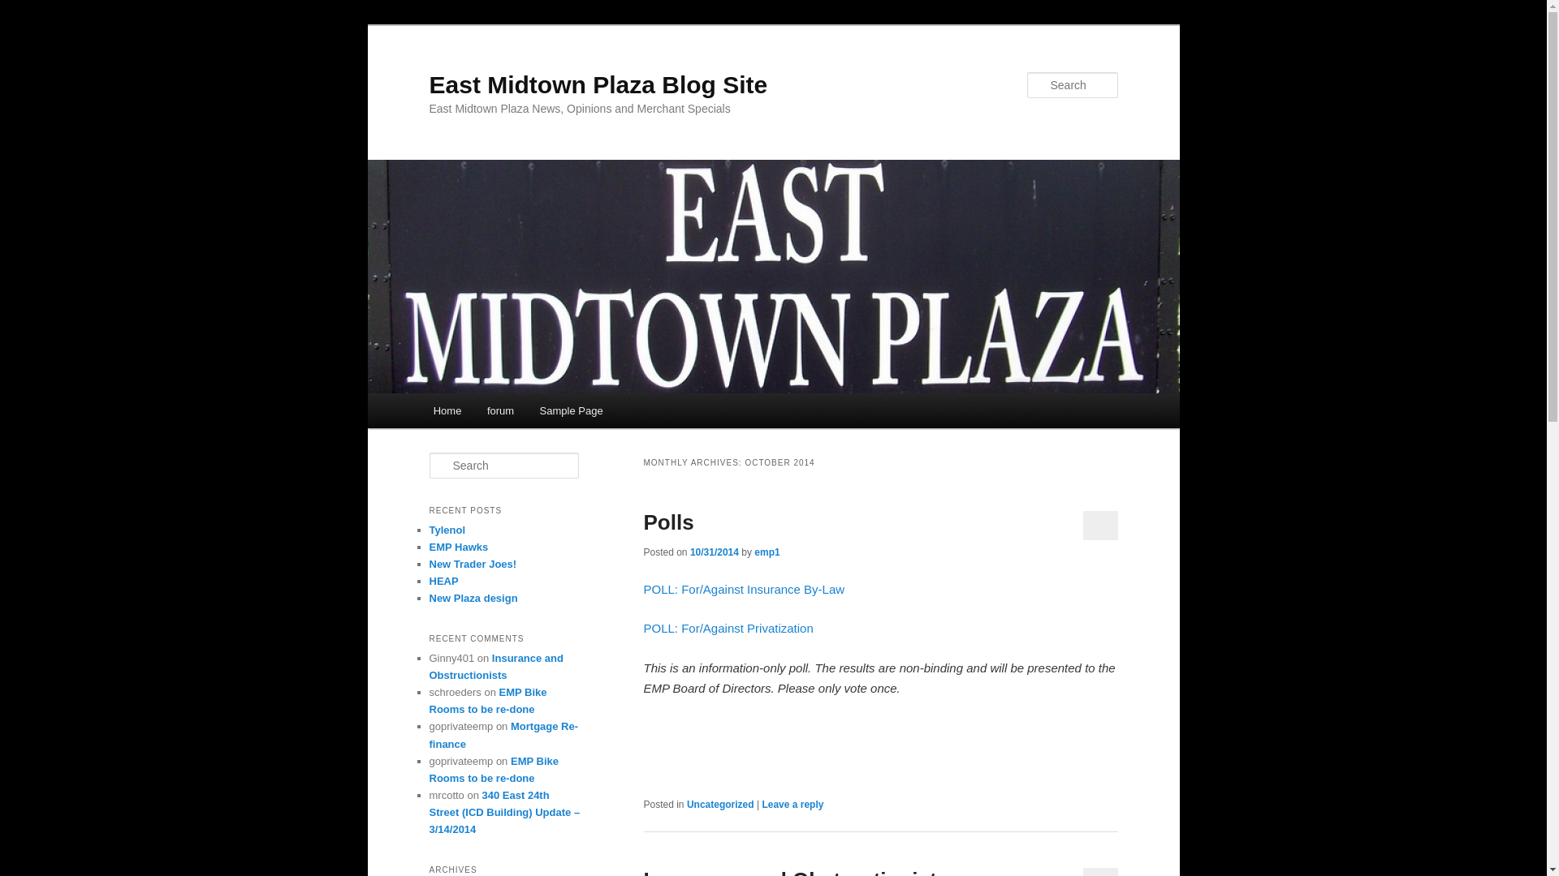  What do you see at coordinates (715, 552) in the screenshot?
I see `9:42 am` at bounding box center [715, 552].